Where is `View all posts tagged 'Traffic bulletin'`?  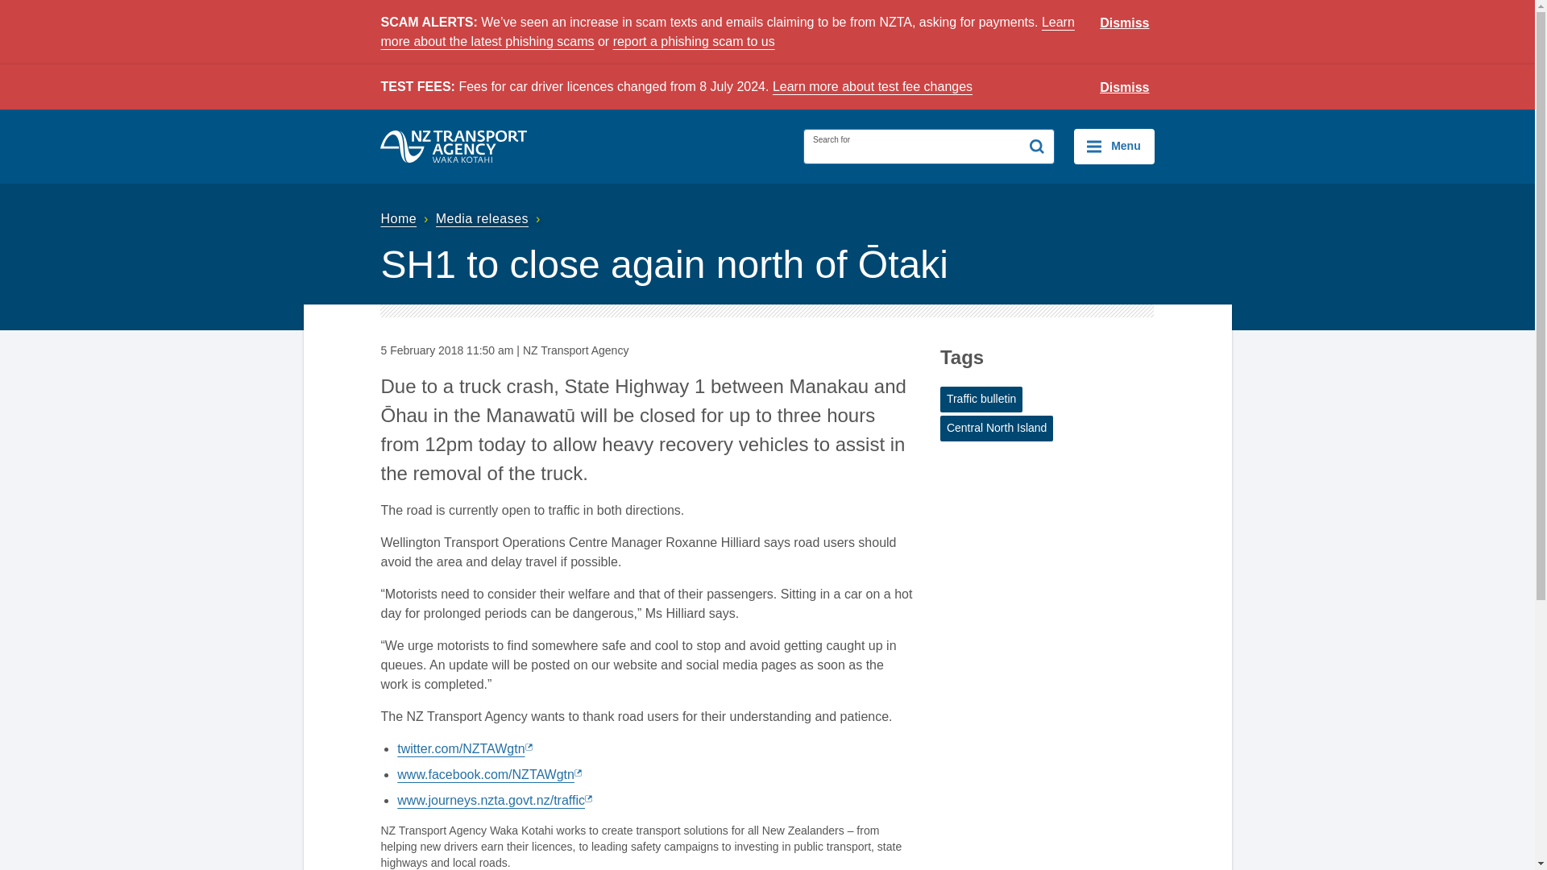
View all posts tagged 'Traffic bulletin' is located at coordinates (981, 399).